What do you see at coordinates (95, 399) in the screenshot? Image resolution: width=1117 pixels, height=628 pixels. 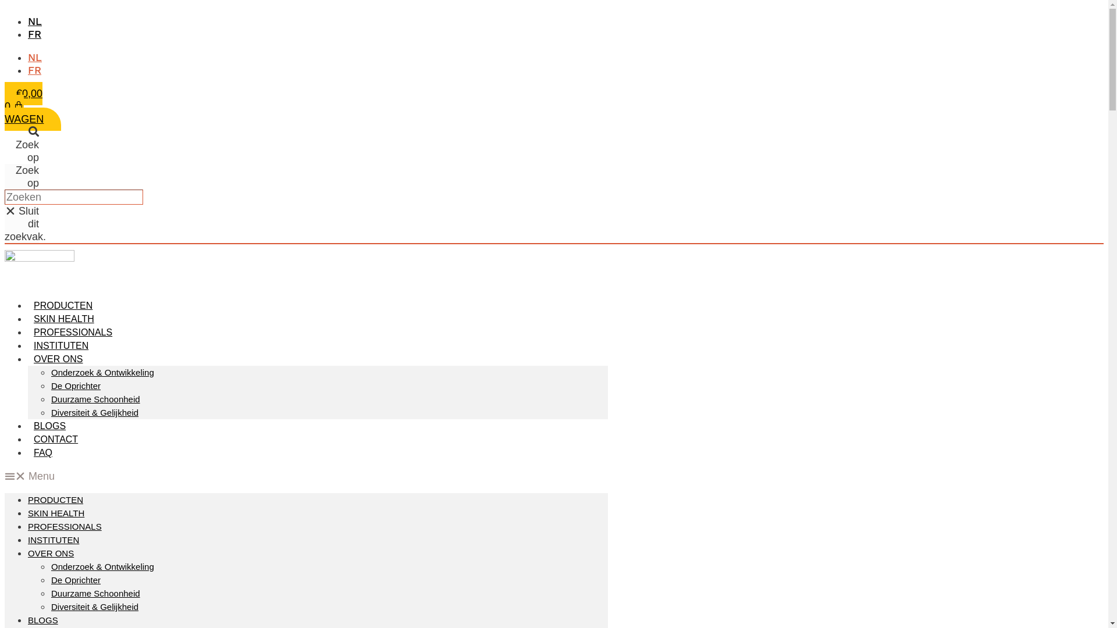 I see `Duurzame Schoonheid` at bounding box center [95, 399].